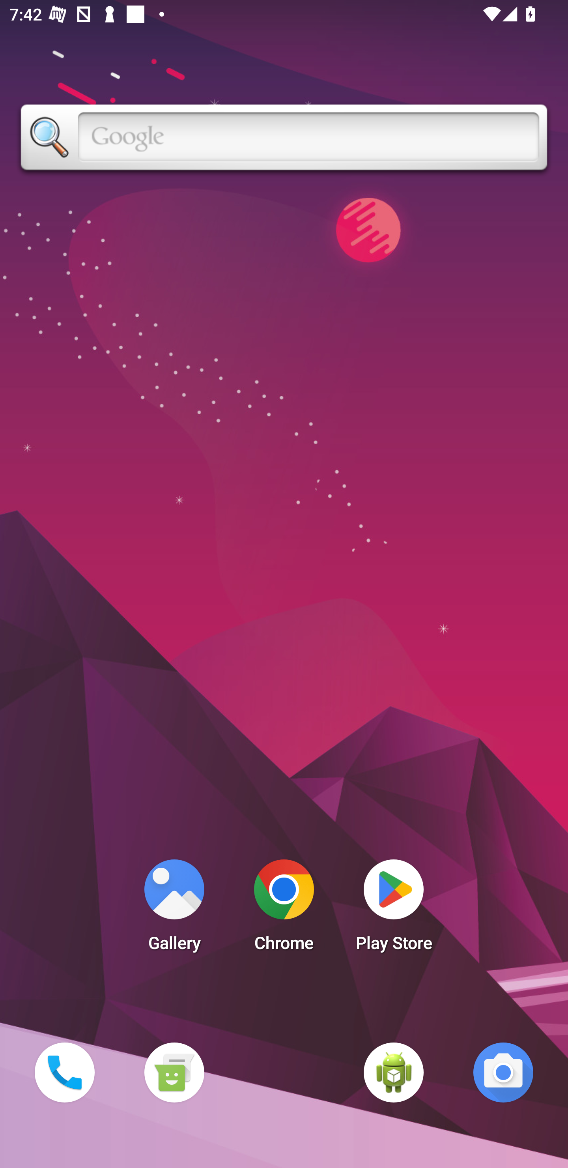 This screenshot has height=1168, width=568. What do you see at coordinates (174, 909) in the screenshot?
I see `Gallery` at bounding box center [174, 909].